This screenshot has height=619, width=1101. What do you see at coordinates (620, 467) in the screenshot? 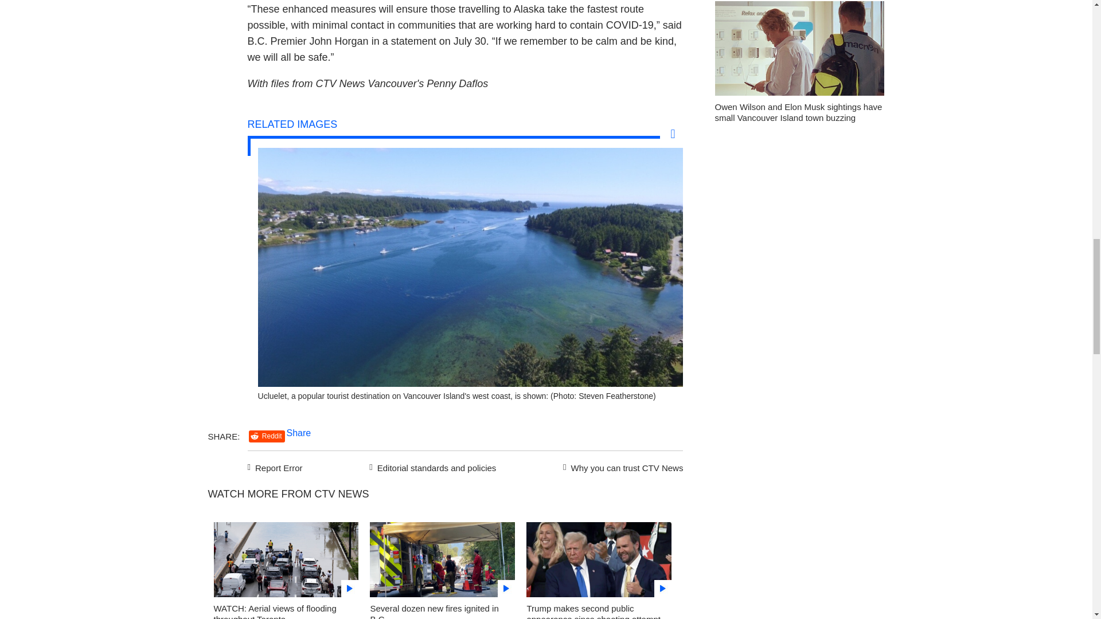
I see `Why you can trust CTV News` at bounding box center [620, 467].